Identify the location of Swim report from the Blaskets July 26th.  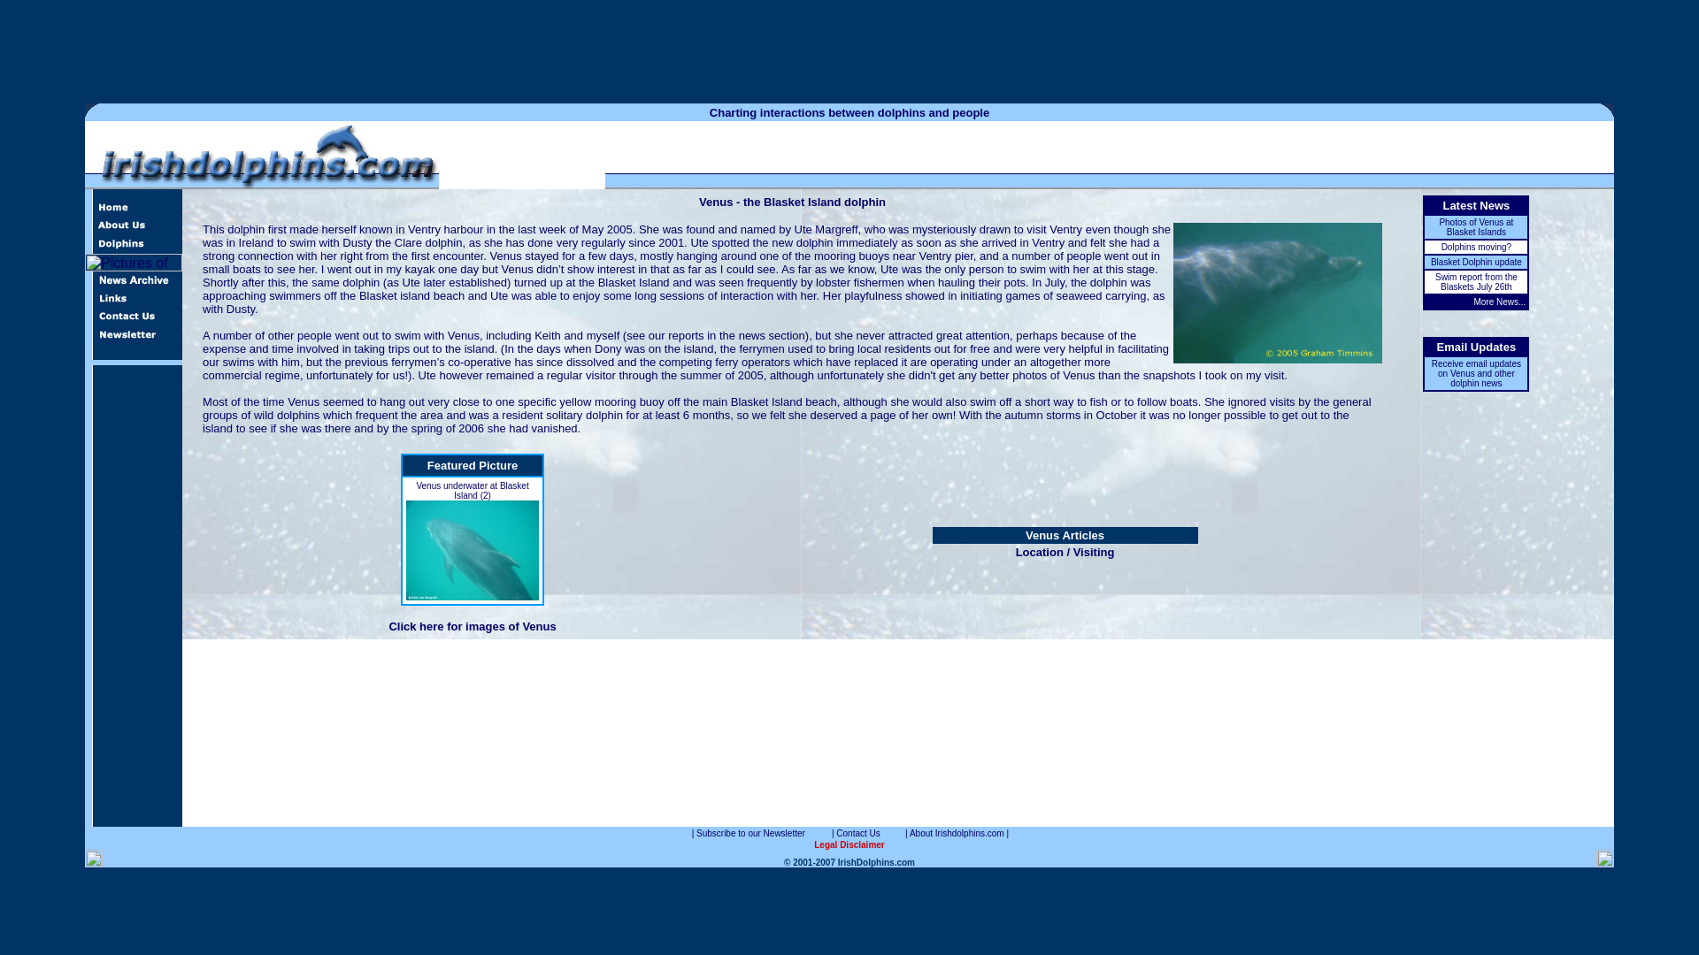
(1476, 281).